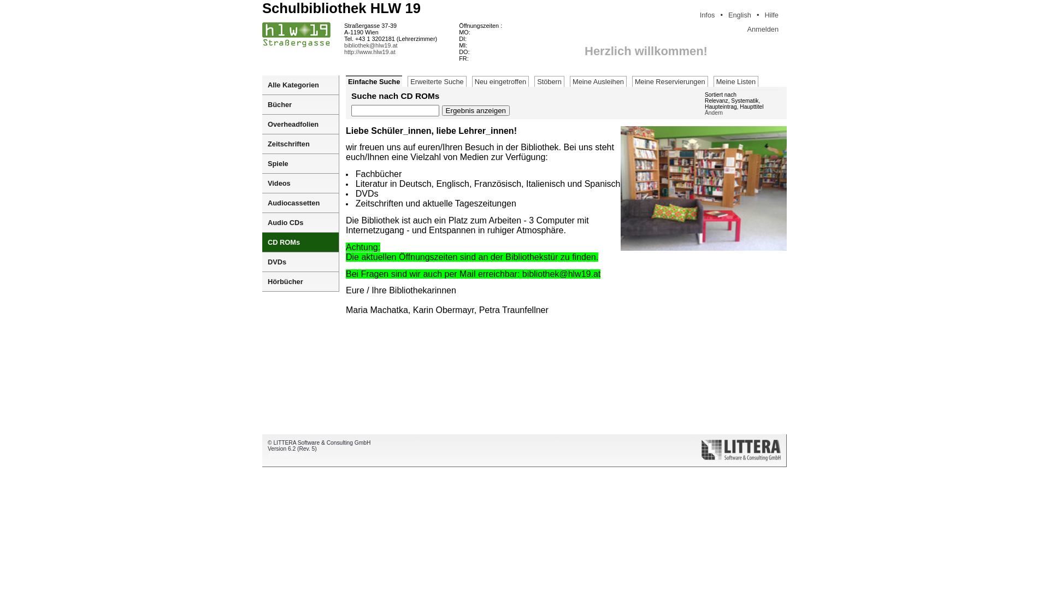 This screenshot has height=590, width=1049. What do you see at coordinates (371, 45) in the screenshot?
I see `bibliothek@hlw19.at` at bounding box center [371, 45].